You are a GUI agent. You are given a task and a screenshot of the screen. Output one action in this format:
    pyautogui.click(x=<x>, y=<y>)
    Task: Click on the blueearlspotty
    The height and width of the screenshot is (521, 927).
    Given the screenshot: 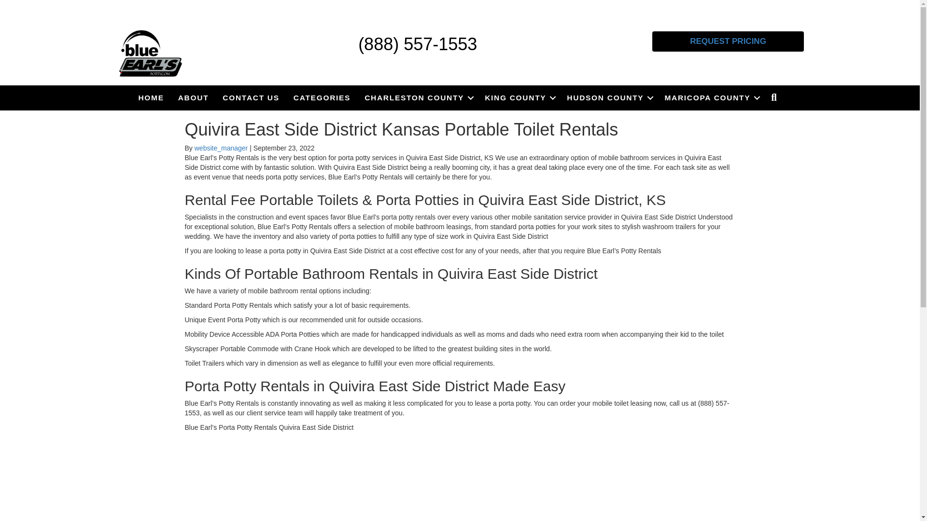 What is the action you would take?
    pyautogui.click(x=151, y=54)
    